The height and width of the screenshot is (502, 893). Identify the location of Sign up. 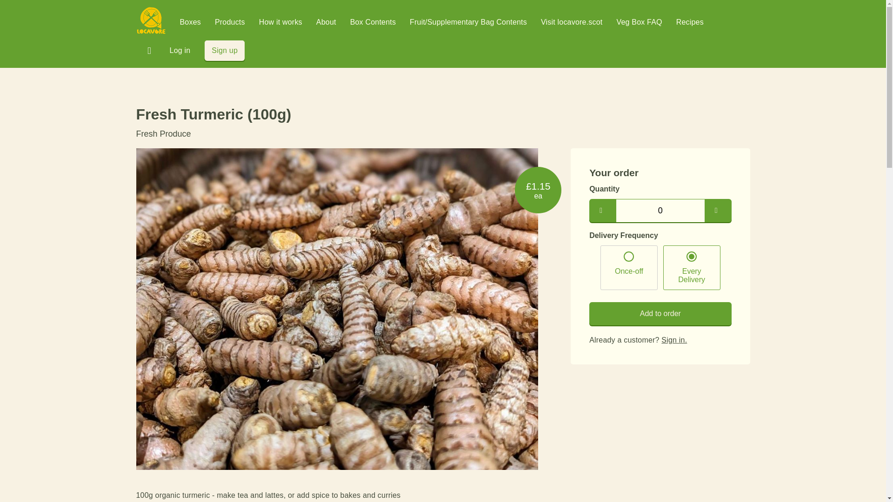
(224, 50).